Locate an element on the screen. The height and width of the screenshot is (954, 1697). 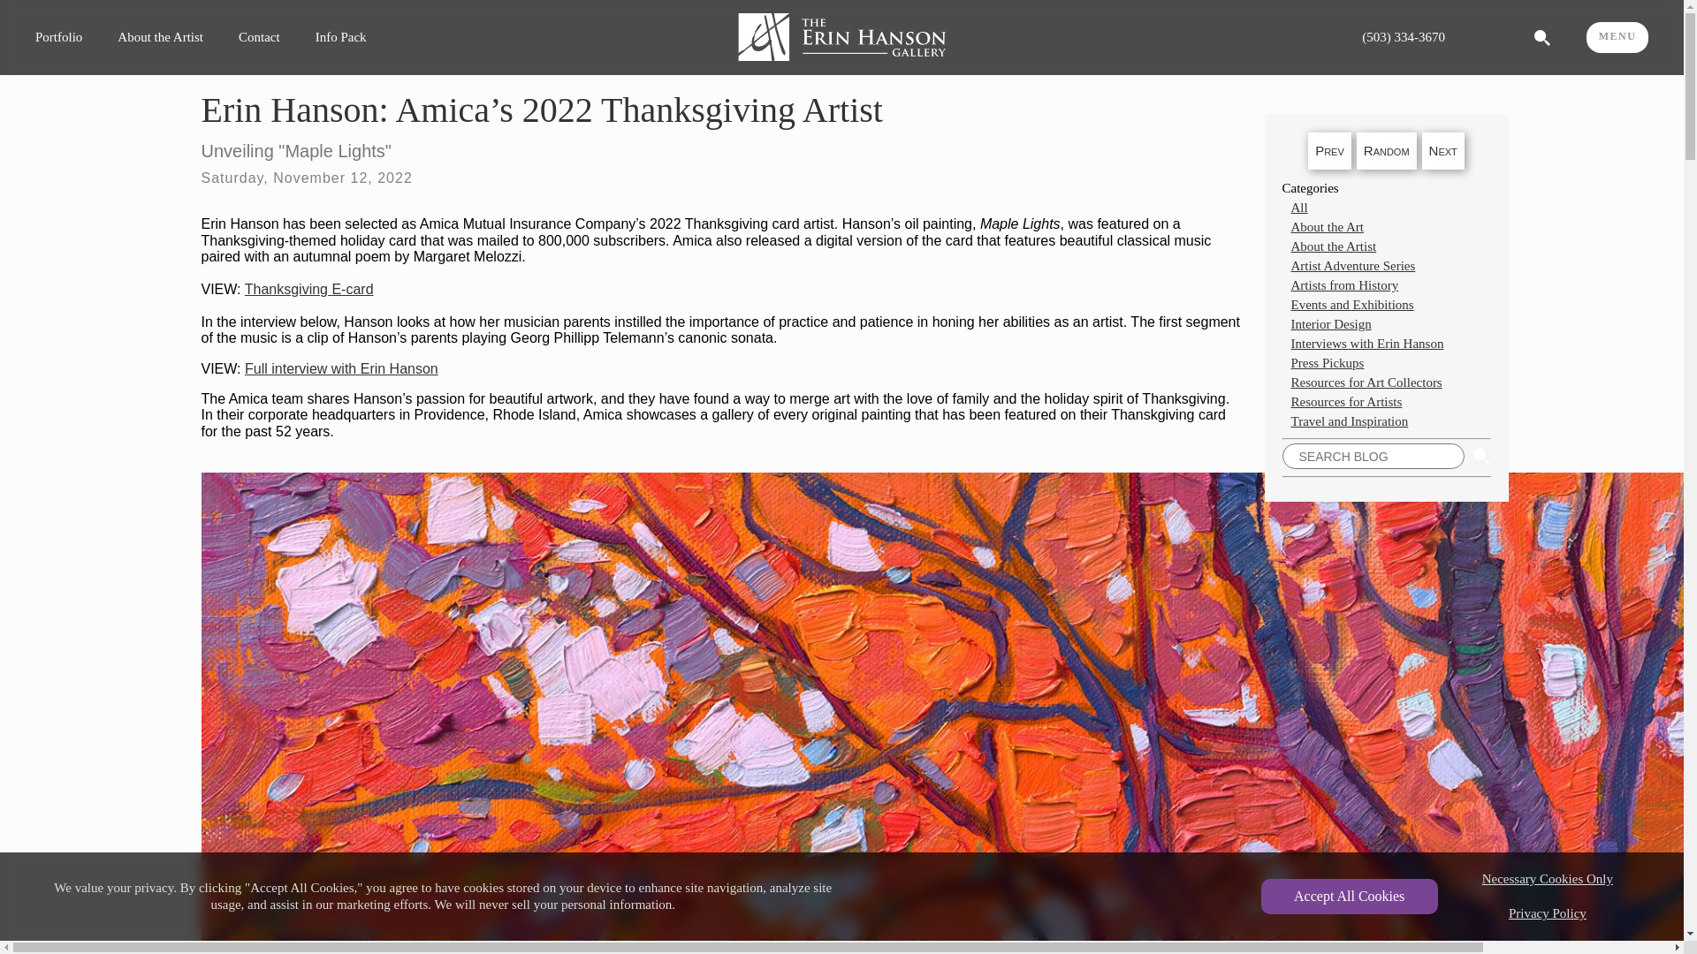
Contact is located at coordinates (259, 37).